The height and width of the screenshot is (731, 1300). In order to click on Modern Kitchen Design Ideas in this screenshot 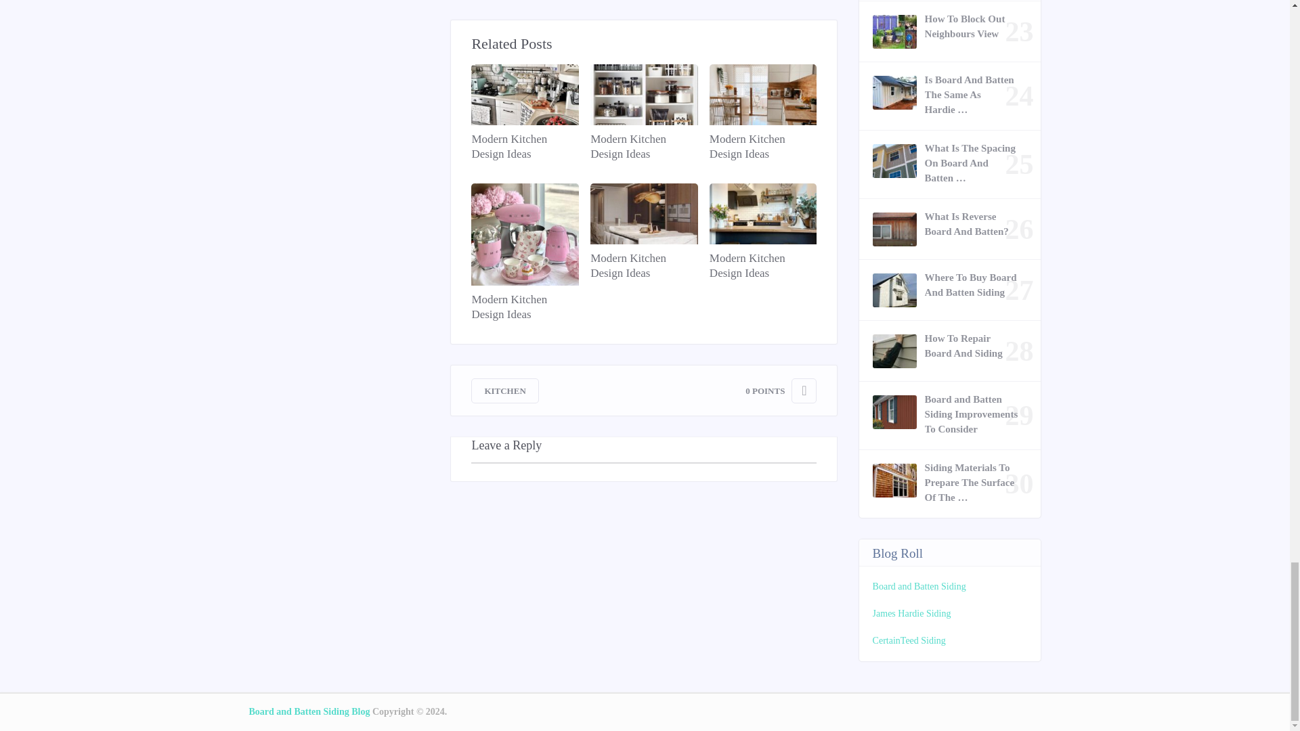, I will do `click(643, 146)`.